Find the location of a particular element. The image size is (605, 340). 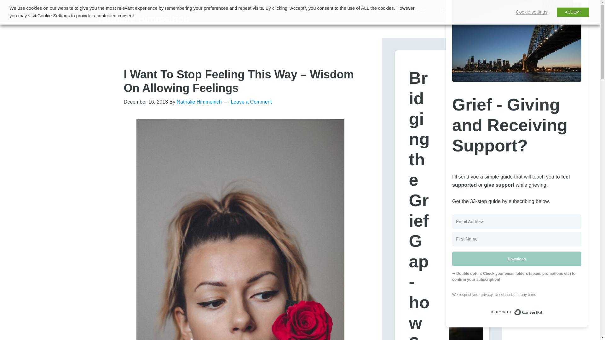

Nathalie Himmelrich is located at coordinates (143, 19).